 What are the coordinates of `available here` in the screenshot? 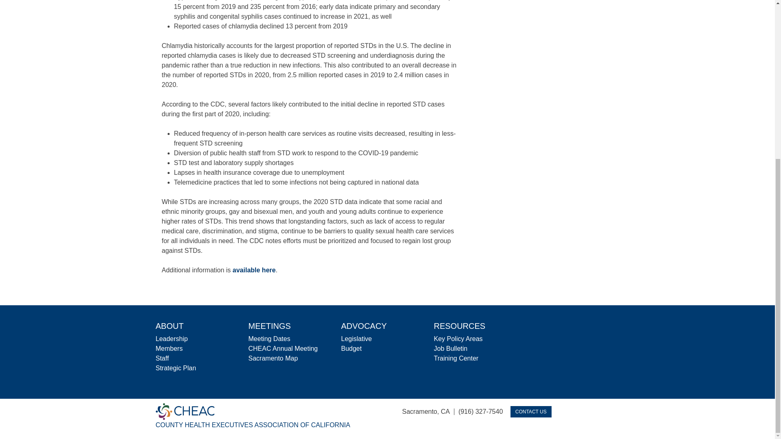 It's located at (254, 270).